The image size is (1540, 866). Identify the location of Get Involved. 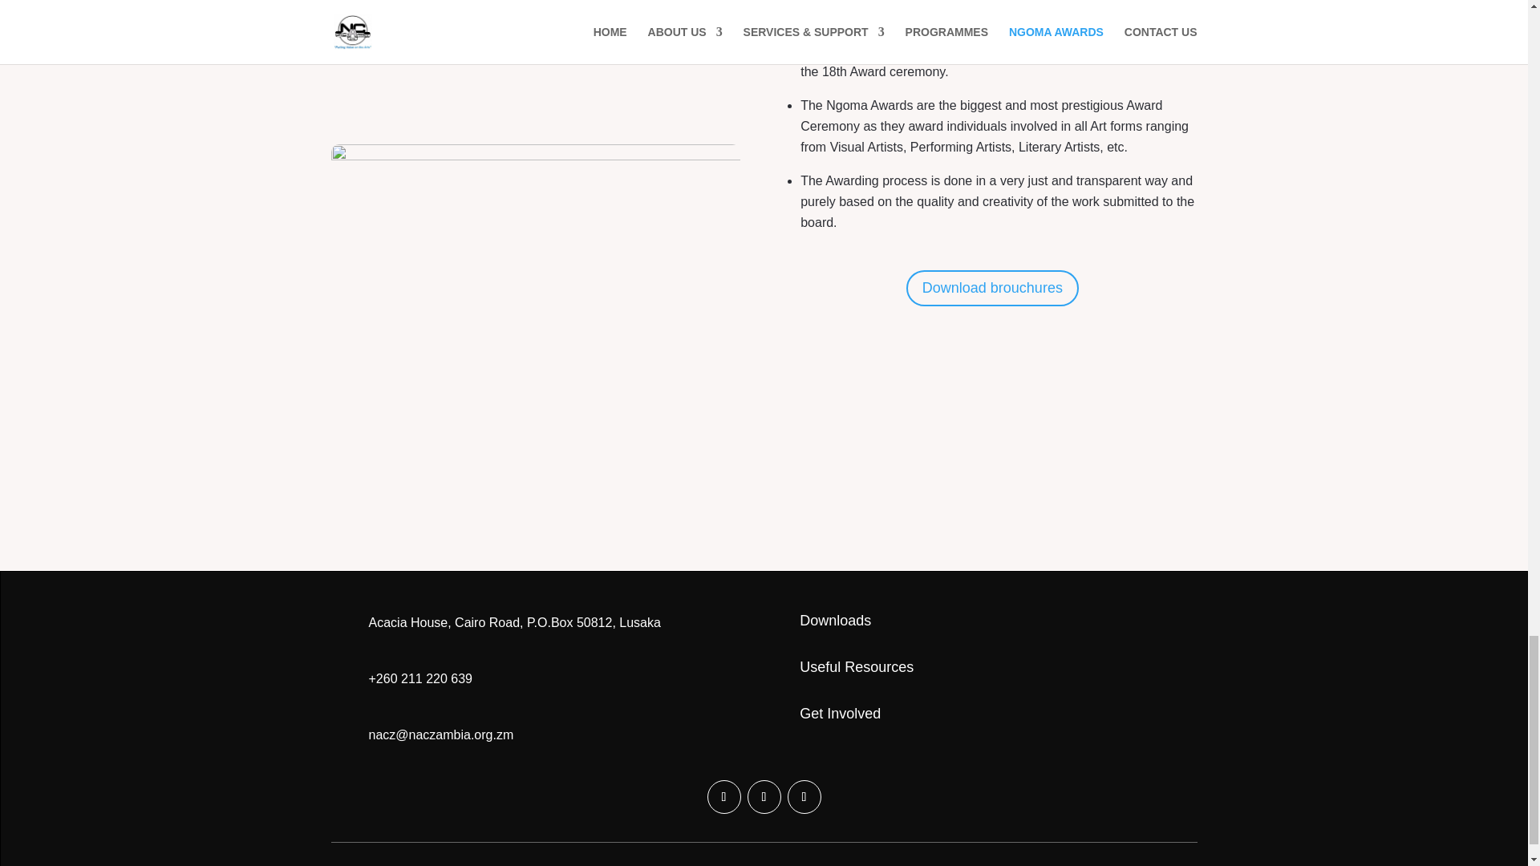
(840, 714).